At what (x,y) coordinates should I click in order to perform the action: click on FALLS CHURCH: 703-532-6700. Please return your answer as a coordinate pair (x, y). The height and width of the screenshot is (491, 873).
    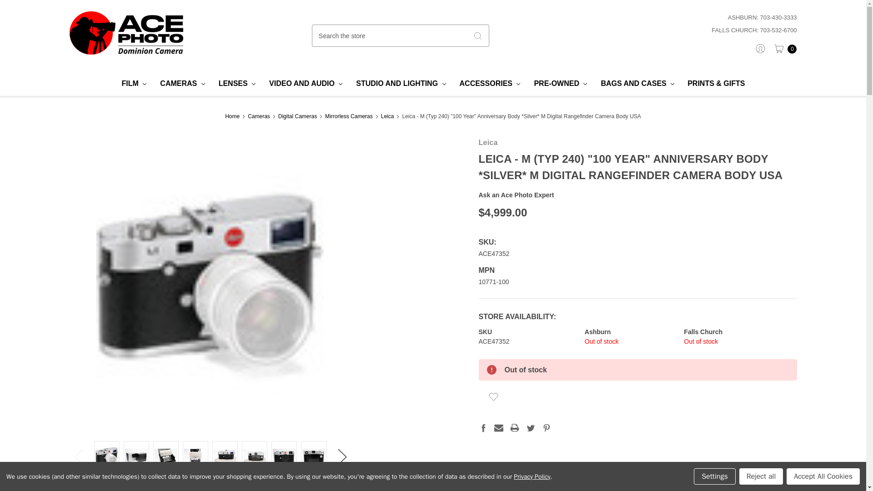
    Looking at the image, I should click on (675, 30).